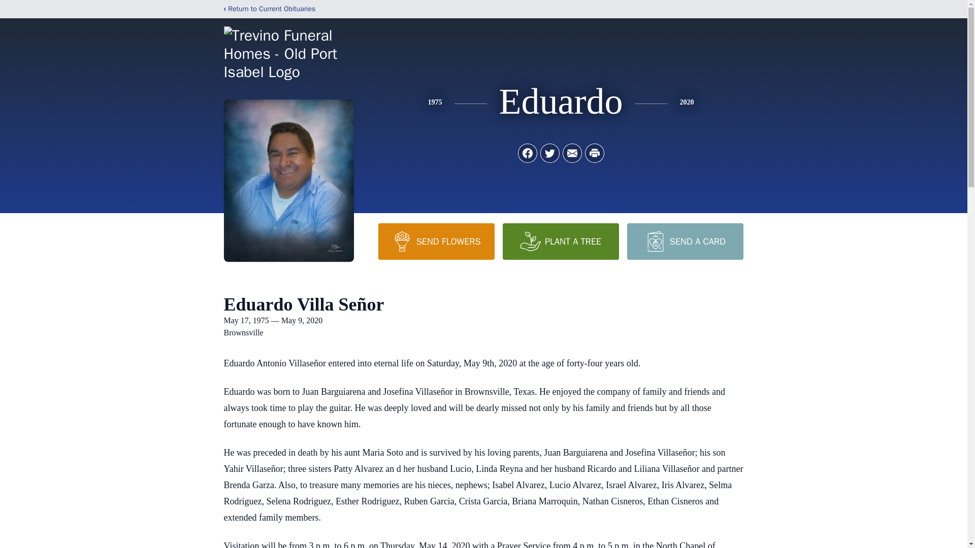 This screenshot has width=975, height=548. Describe the element at coordinates (561, 241) in the screenshot. I see `PLANT A TREE` at that location.